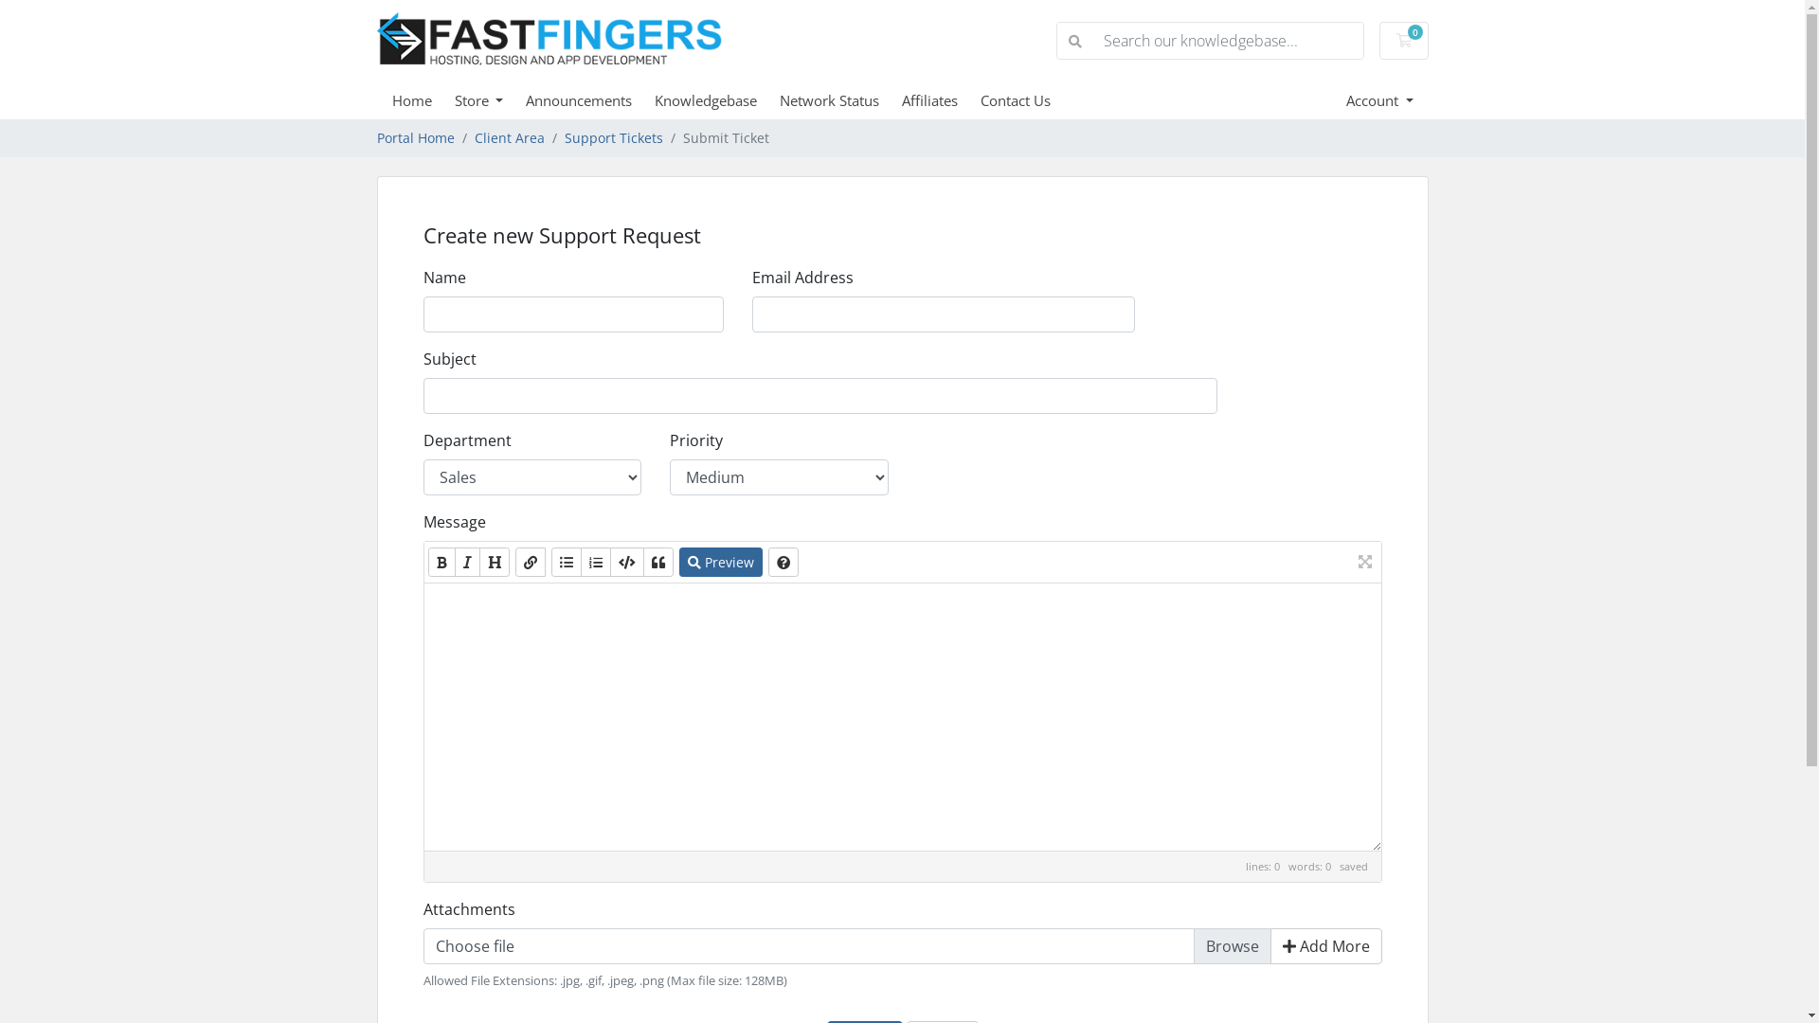  I want to click on Client Area, so click(509, 138).